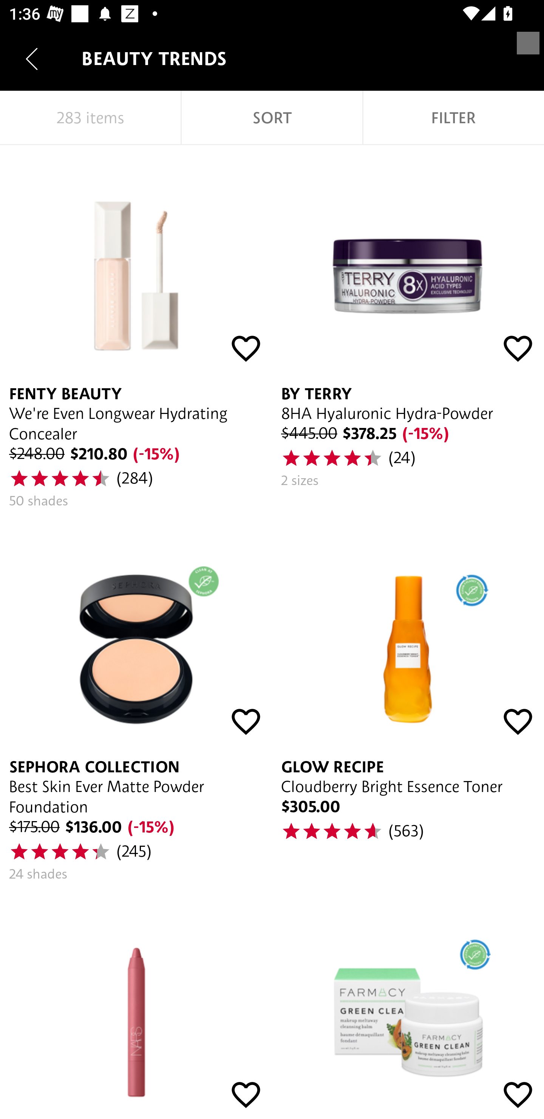 The height and width of the screenshot is (1119, 544). What do you see at coordinates (453, 118) in the screenshot?
I see `FILTER` at bounding box center [453, 118].